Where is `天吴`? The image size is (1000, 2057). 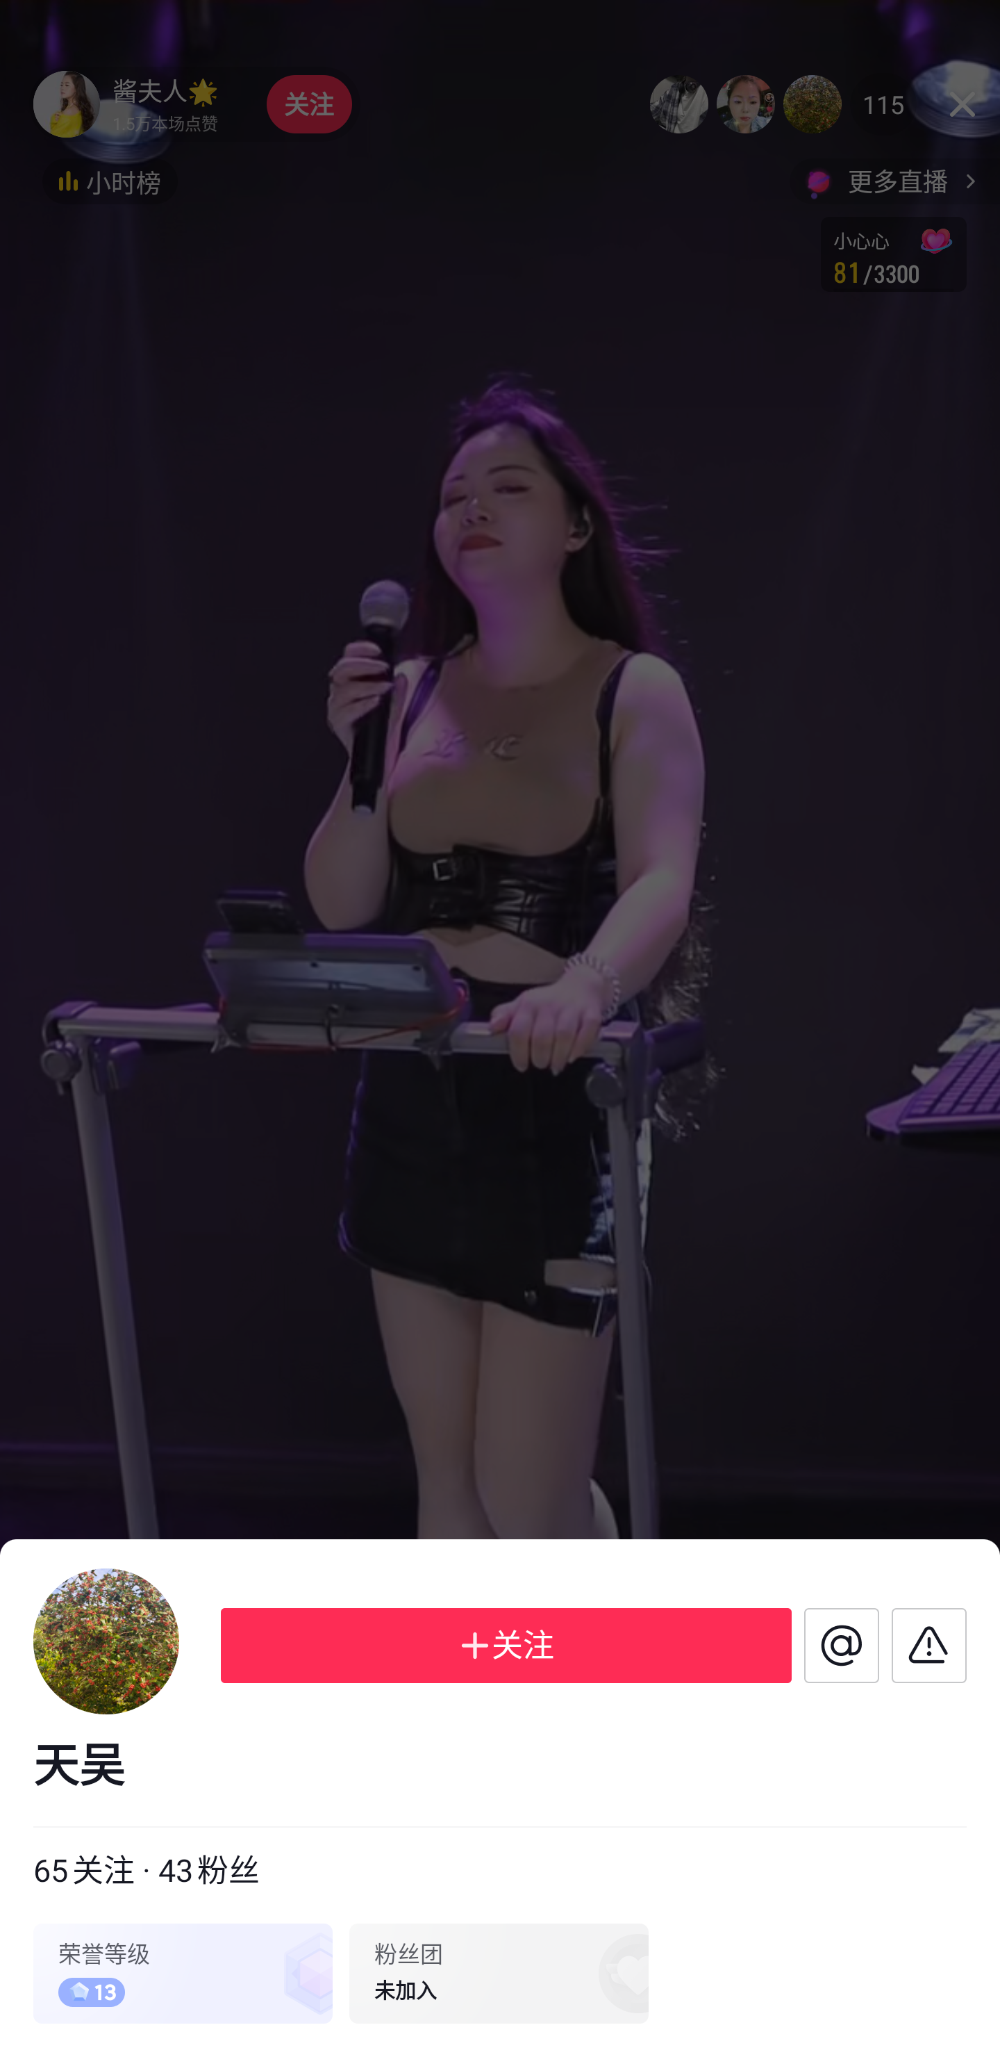
天吴 is located at coordinates (500, 1767).